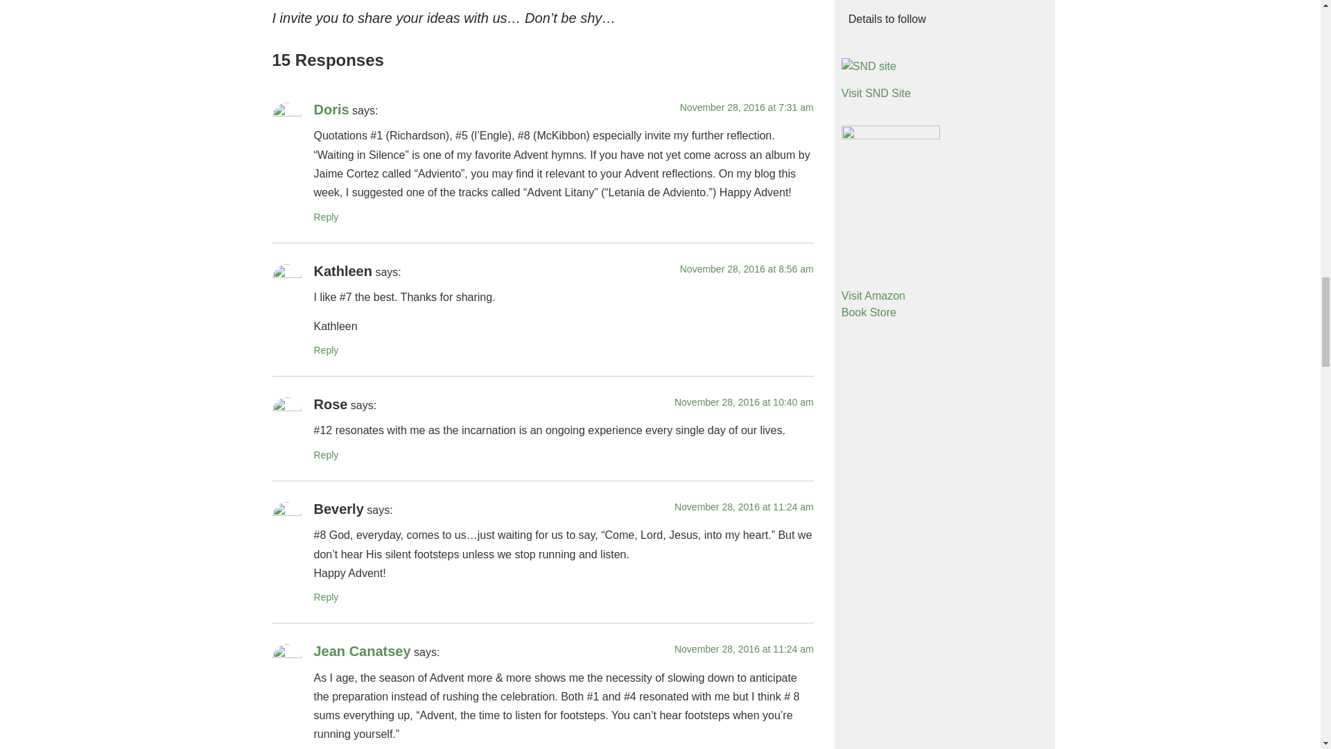 The height and width of the screenshot is (749, 1331). I want to click on Reply, so click(325, 597).